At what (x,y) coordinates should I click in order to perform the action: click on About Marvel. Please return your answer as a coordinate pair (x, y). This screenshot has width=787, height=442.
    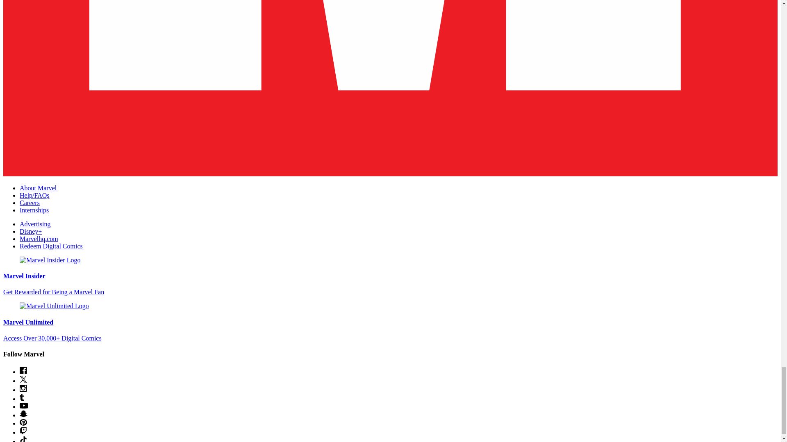
    Looking at the image, I should click on (38, 188).